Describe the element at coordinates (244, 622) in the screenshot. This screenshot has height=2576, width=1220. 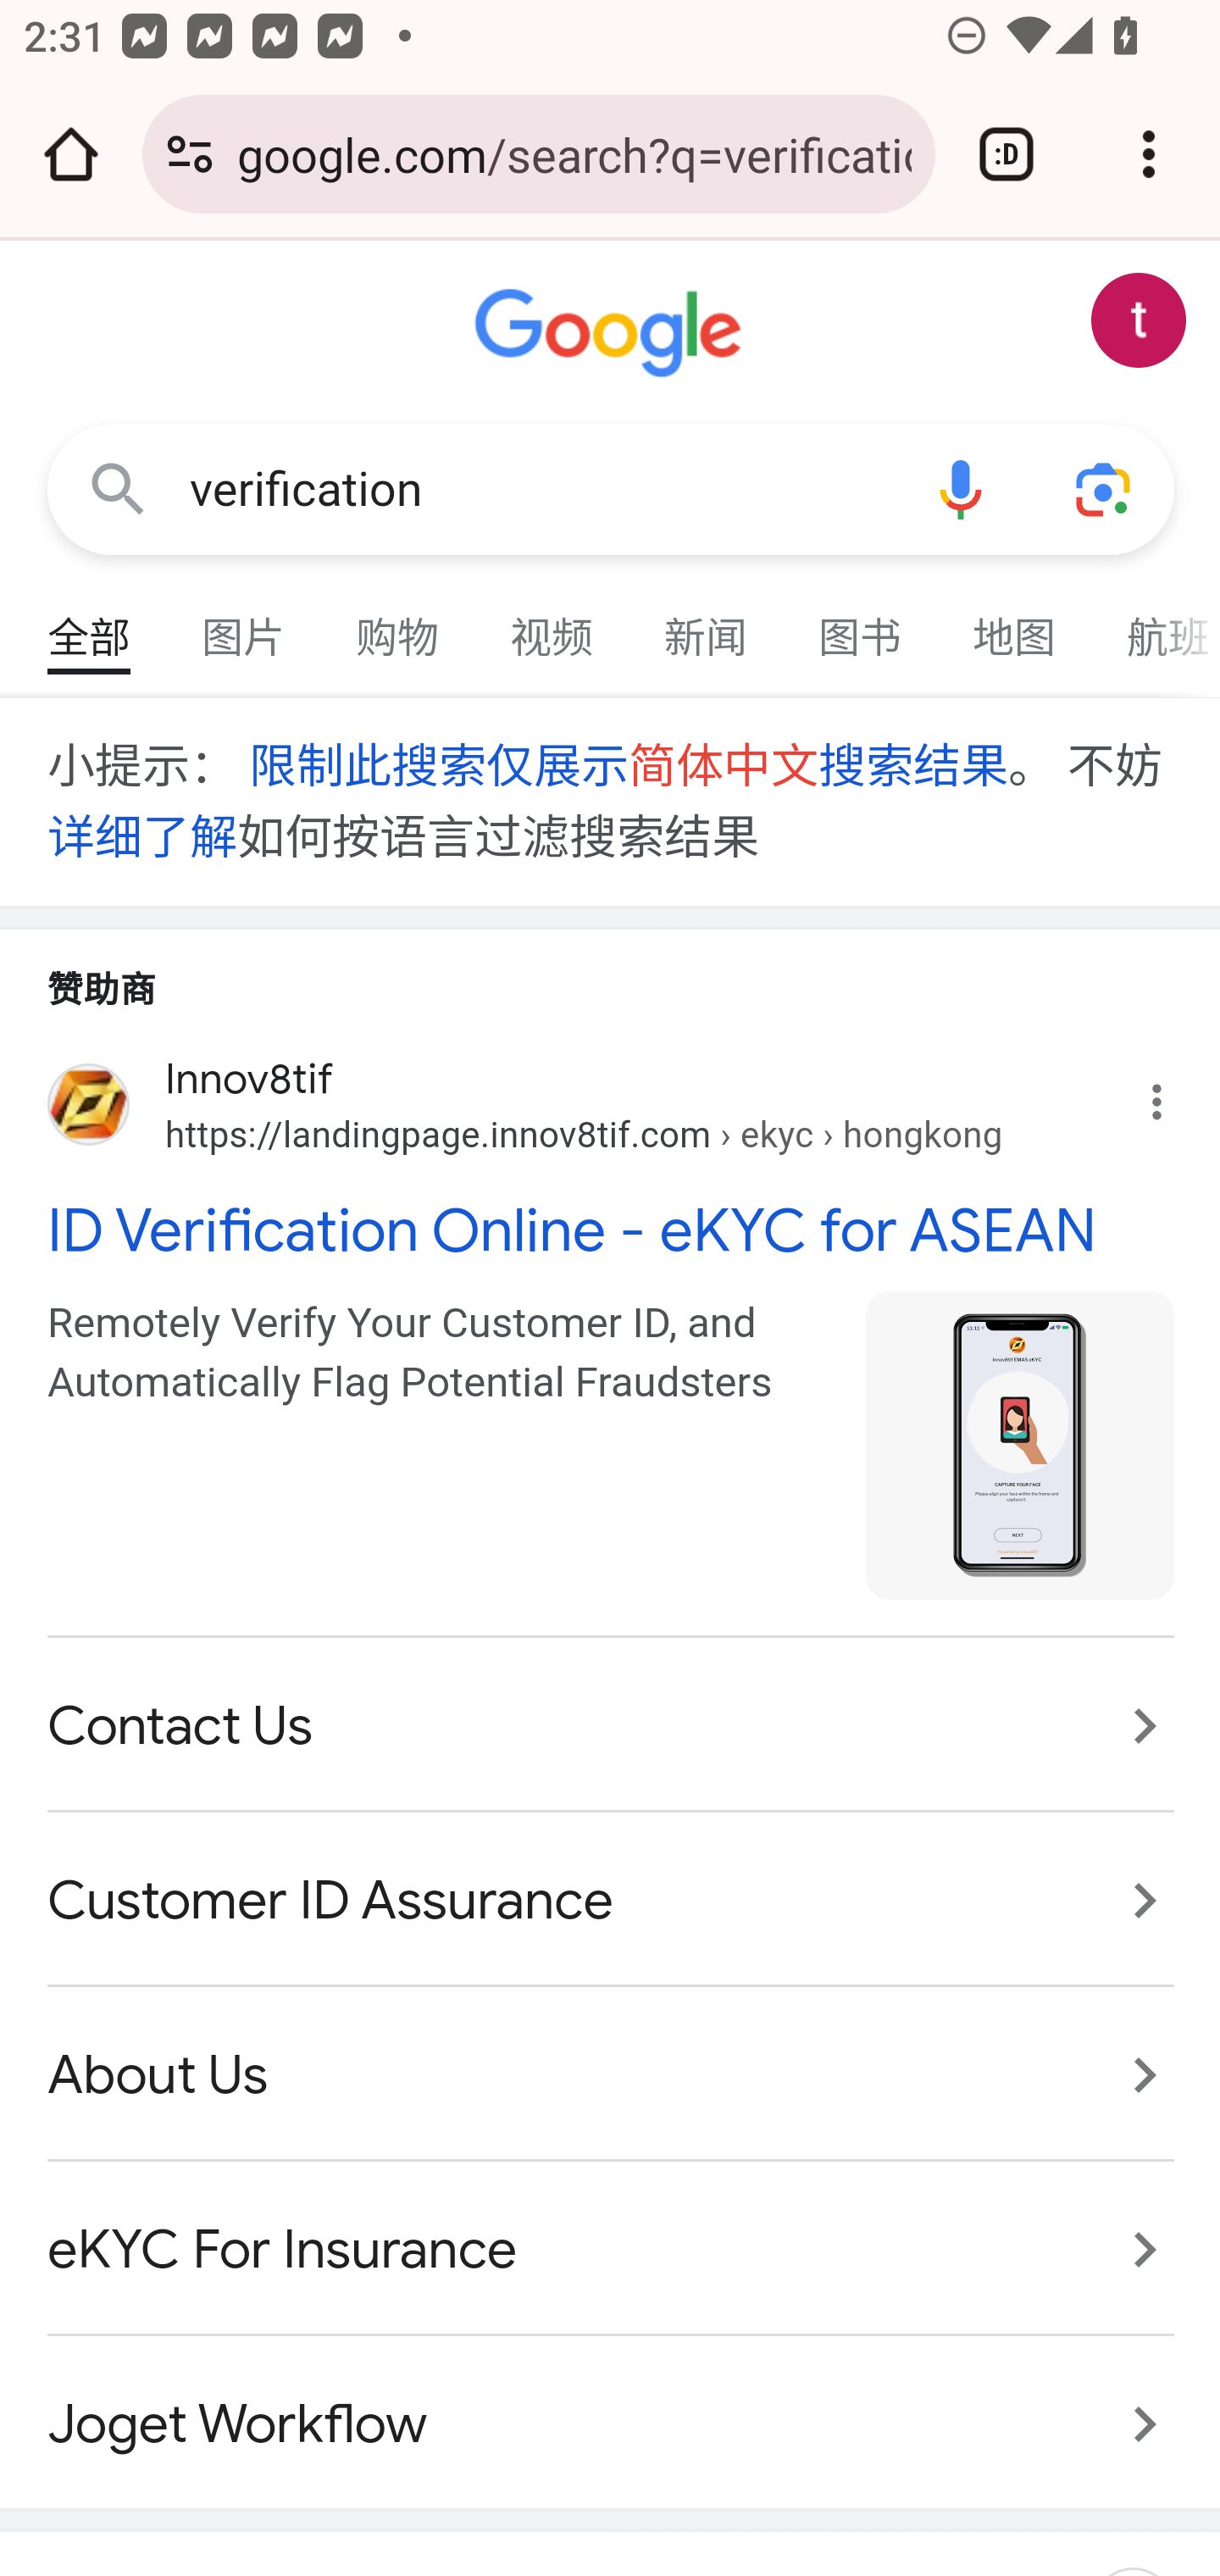
I see `图片` at that location.